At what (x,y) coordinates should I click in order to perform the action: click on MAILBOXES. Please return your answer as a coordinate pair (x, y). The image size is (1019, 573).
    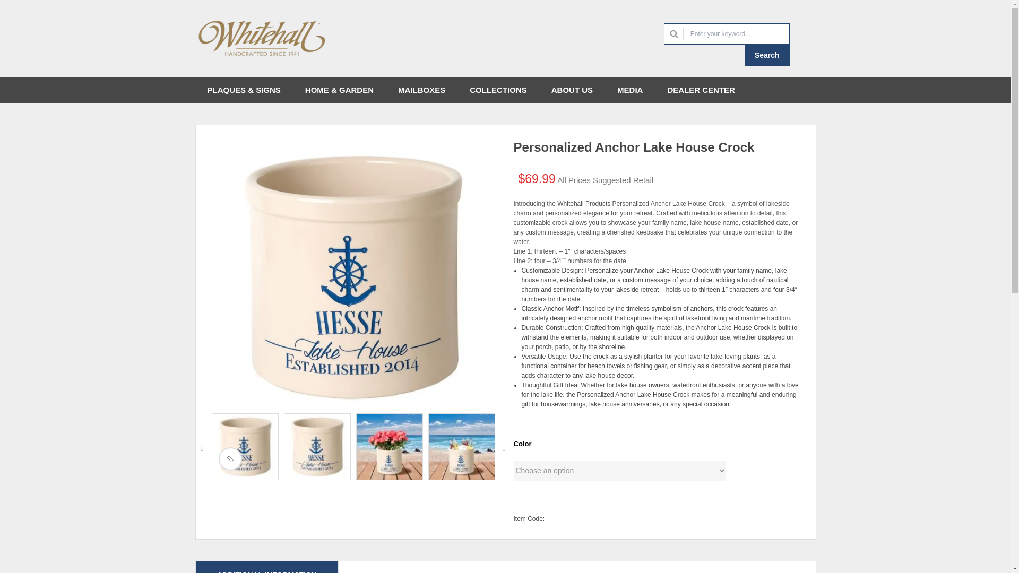
    Looking at the image, I should click on (421, 90).